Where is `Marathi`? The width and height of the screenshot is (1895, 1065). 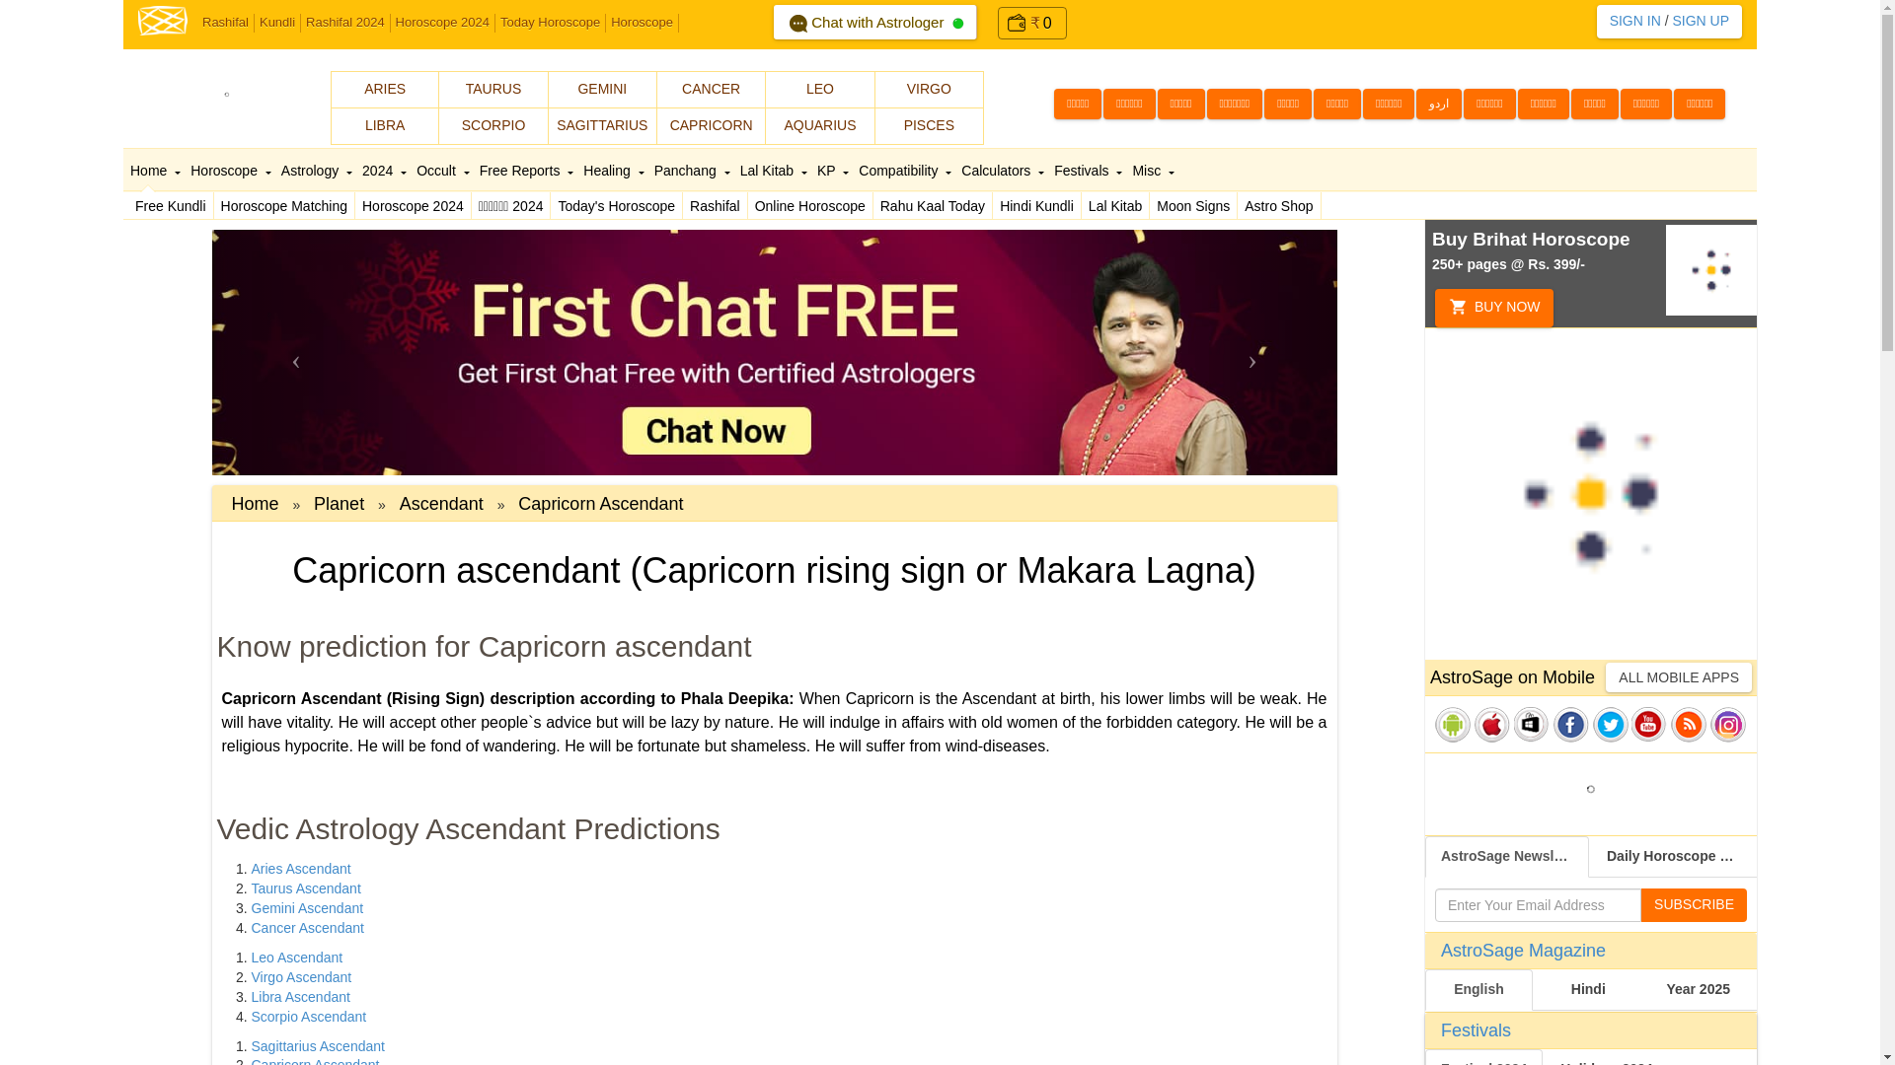
Marathi is located at coordinates (1287, 103).